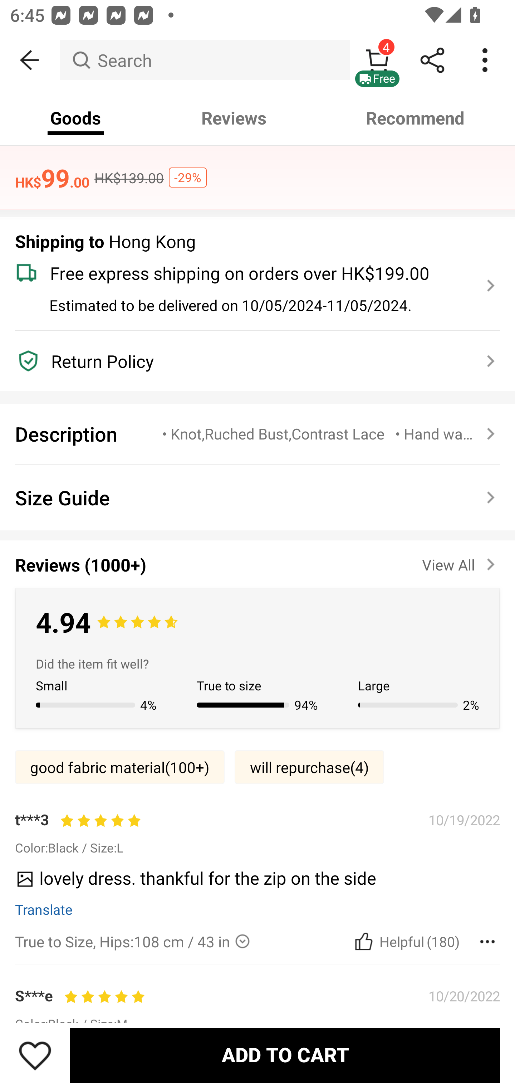  Describe the element at coordinates (250, 361) in the screenshot. I see `Return Policy` at that location.